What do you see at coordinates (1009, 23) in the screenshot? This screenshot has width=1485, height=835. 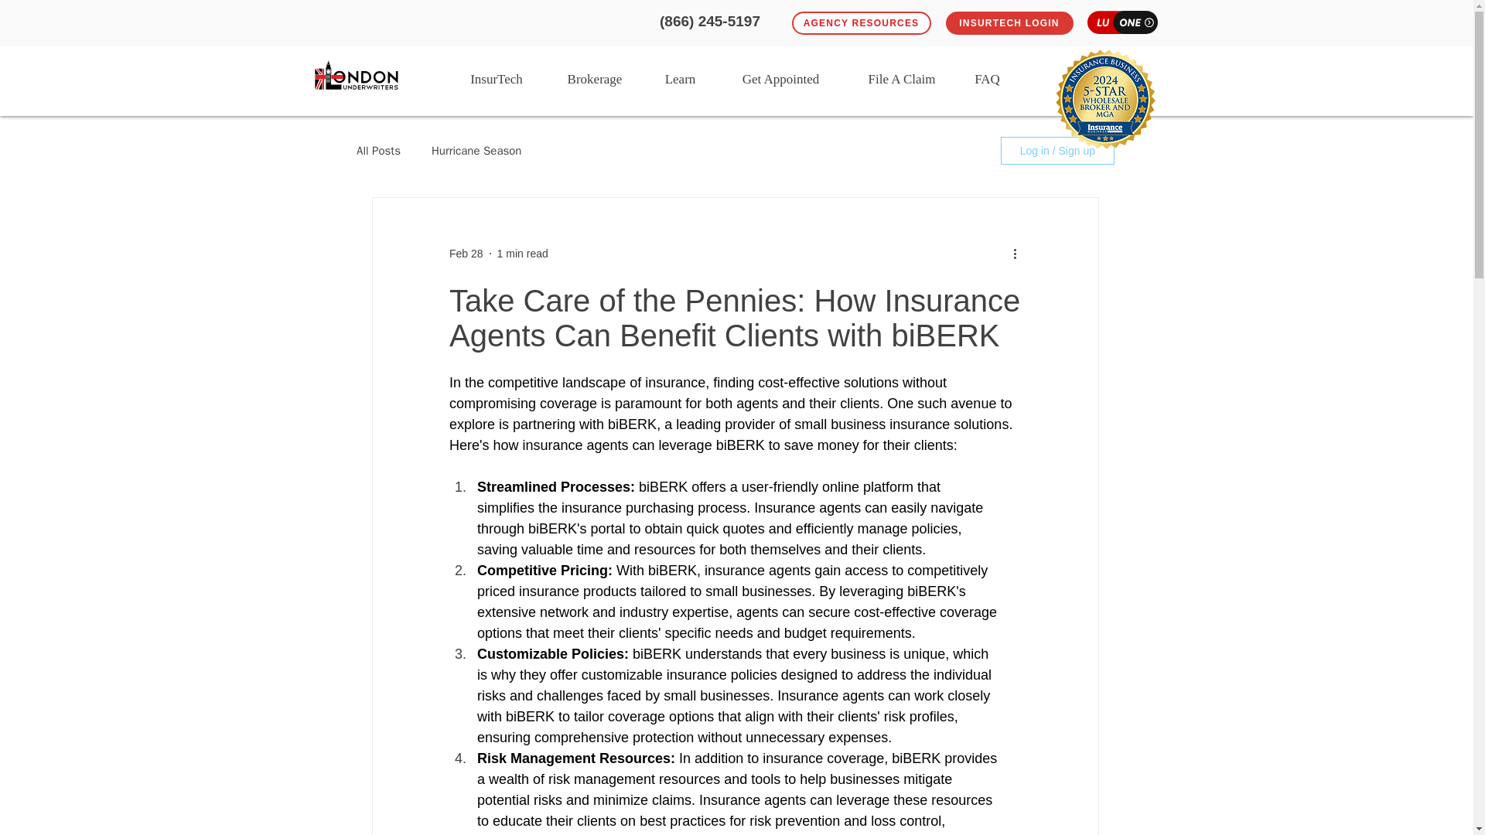 I see `INSURTECH LOGIN` at bounding box center [1009, 23].